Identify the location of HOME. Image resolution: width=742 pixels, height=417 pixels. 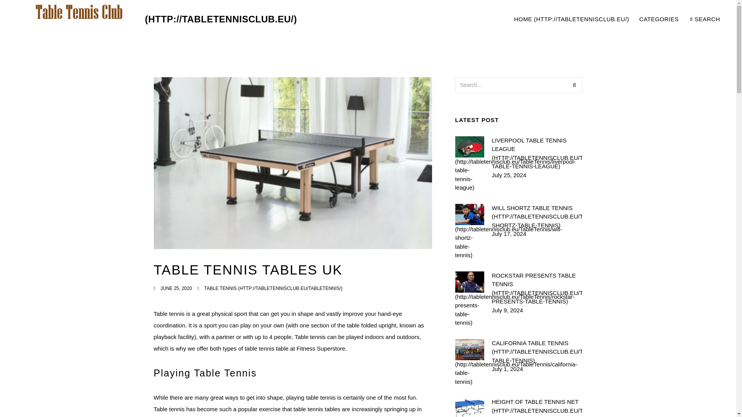
(571, 19).